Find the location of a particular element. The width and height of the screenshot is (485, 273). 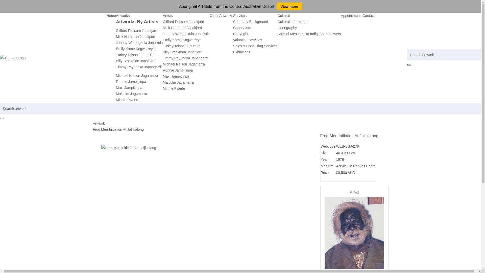

Maxi Jampitjinpa is located at coordinates (176, 76).